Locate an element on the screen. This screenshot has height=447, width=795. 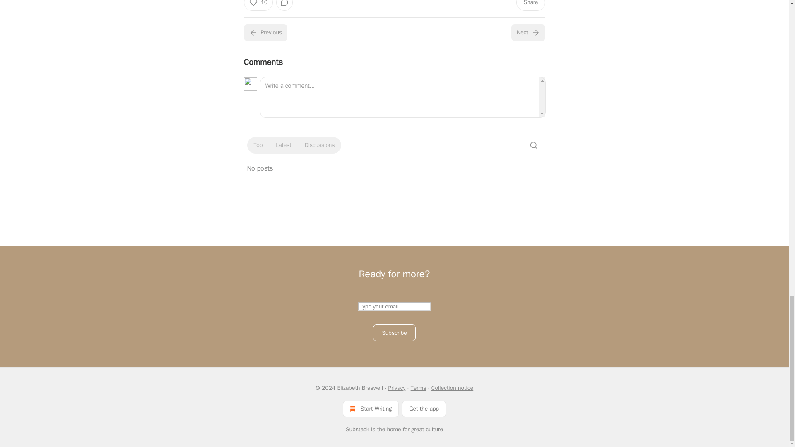
Latest is located at coordinates (283, 145).